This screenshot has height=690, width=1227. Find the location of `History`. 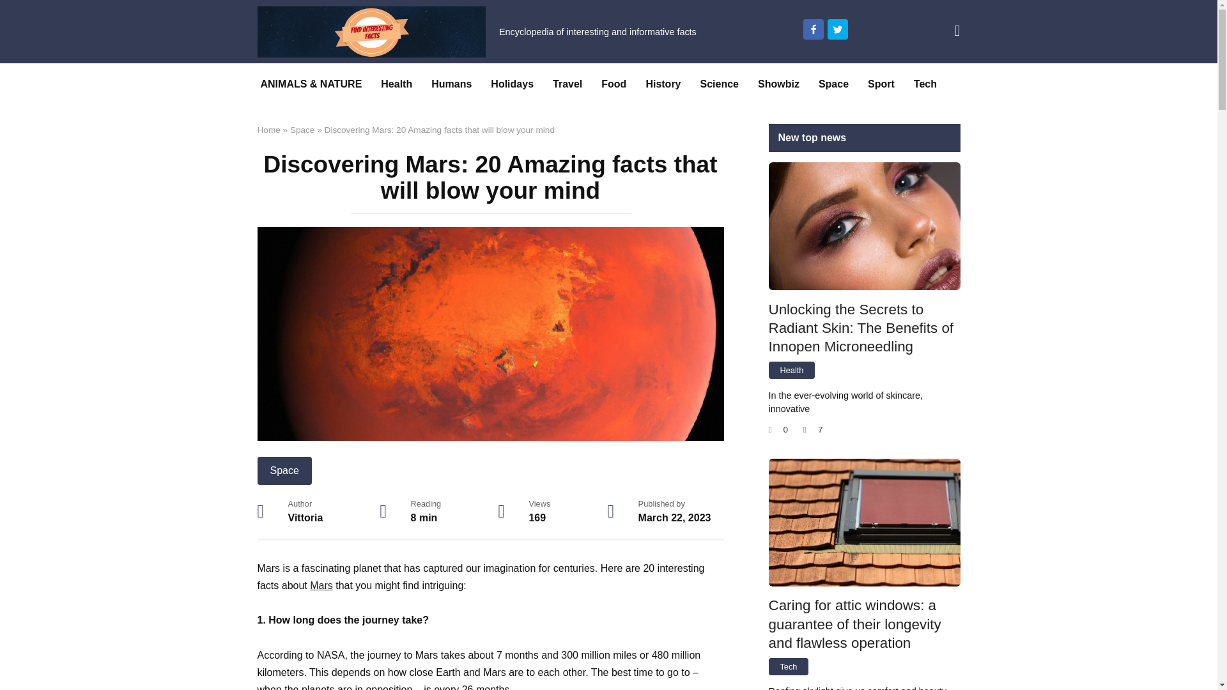

History is located at coordinates (662, 84).